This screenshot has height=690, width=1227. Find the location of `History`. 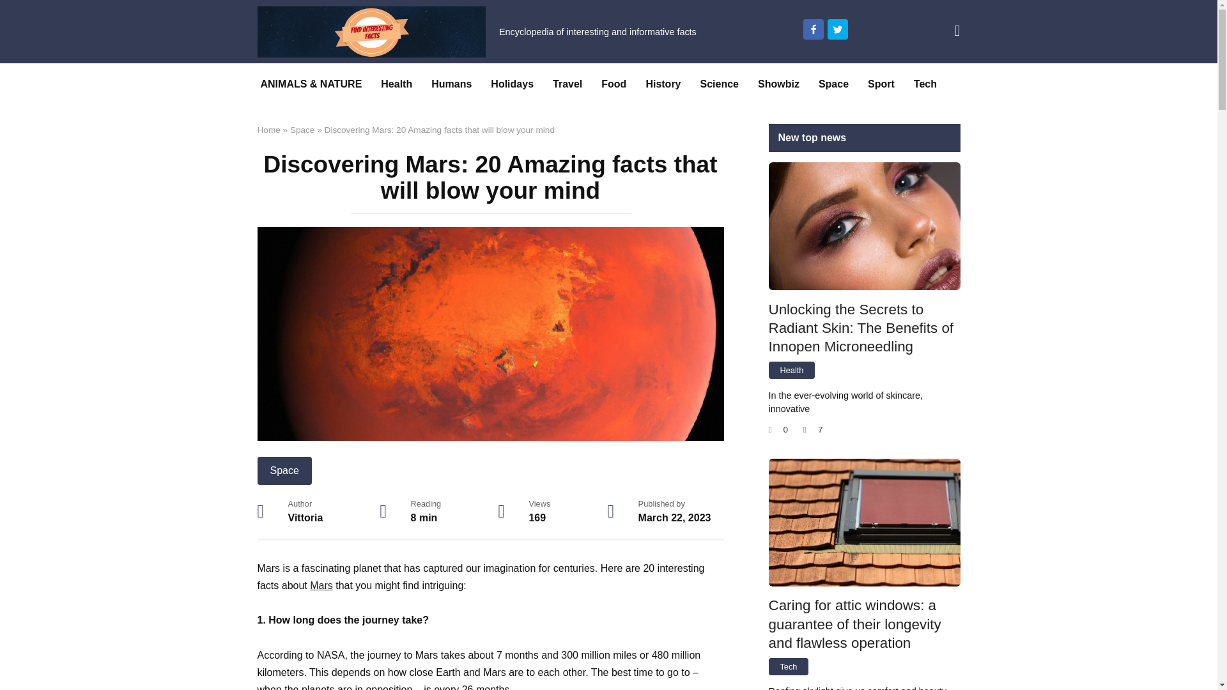

History is located at coordinates (662, 84).